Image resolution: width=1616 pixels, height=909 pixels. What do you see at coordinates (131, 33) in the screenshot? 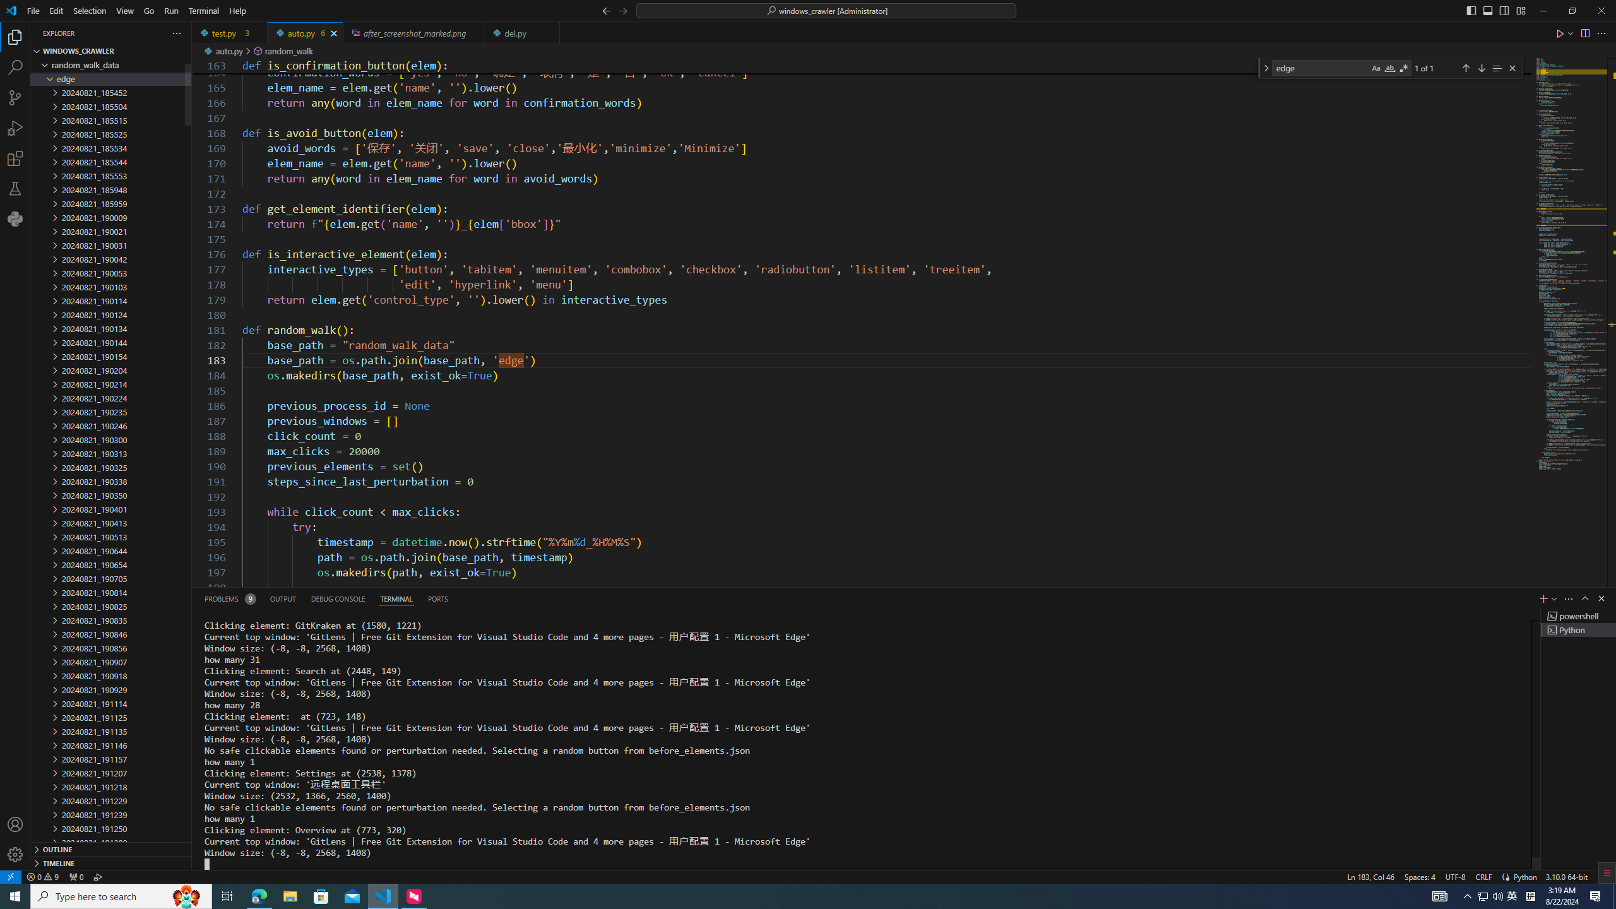
I see `Explorer actions` at bounding box center [131, 33].